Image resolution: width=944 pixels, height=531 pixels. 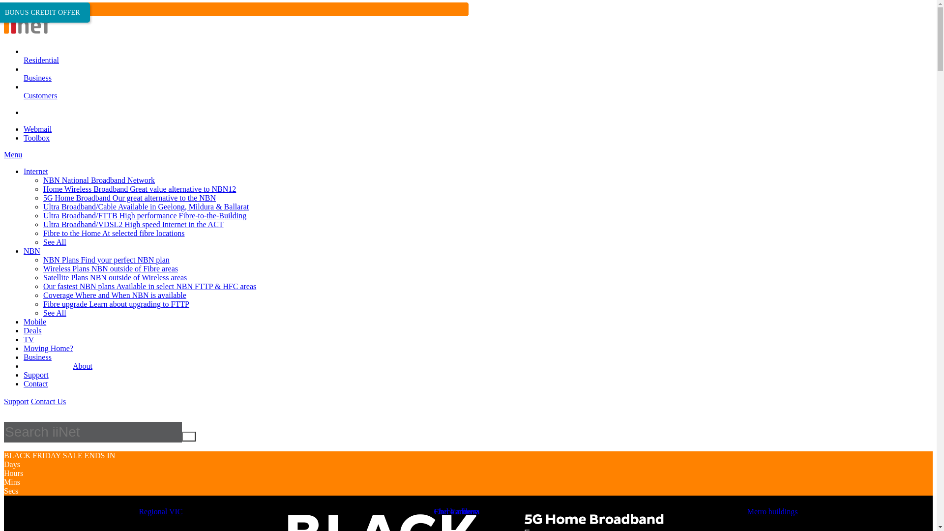 What do you see at coordinates (36, 171) in the screenshot?
I see `Internet` at bounding box center [36, 171].